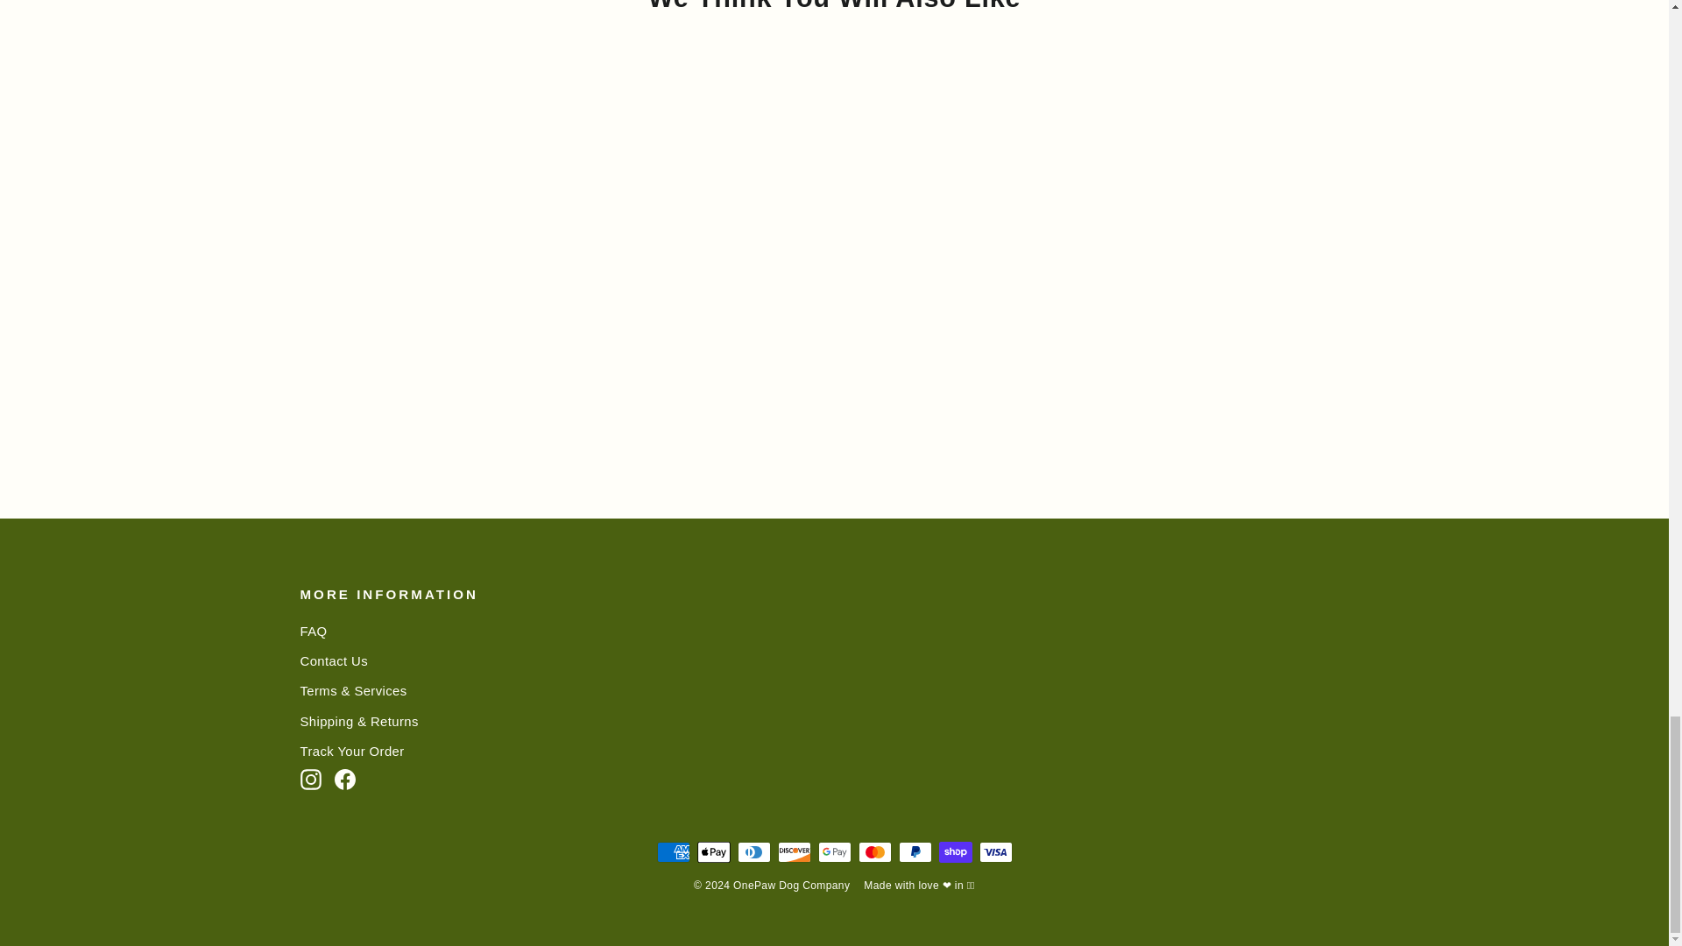  Describe the element at coordinates (874, 851) in the screenshot. I see `Mastercard` at that location.